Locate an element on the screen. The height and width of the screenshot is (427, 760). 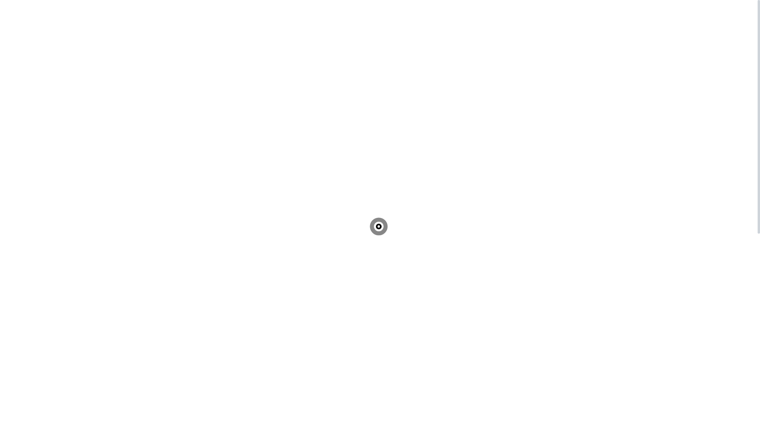
Gevogelte is located at coordinates (48, 45).